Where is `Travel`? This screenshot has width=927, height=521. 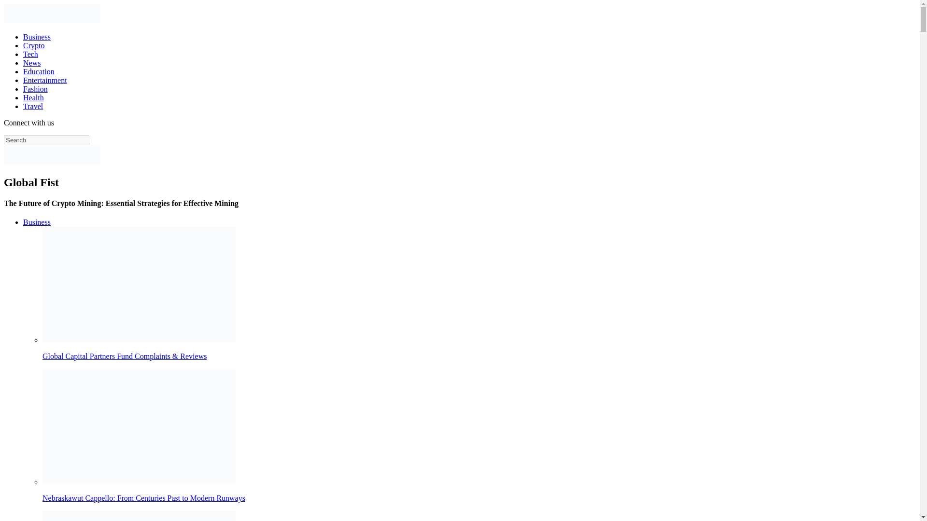 Travel is located at coordinates (33, 106).